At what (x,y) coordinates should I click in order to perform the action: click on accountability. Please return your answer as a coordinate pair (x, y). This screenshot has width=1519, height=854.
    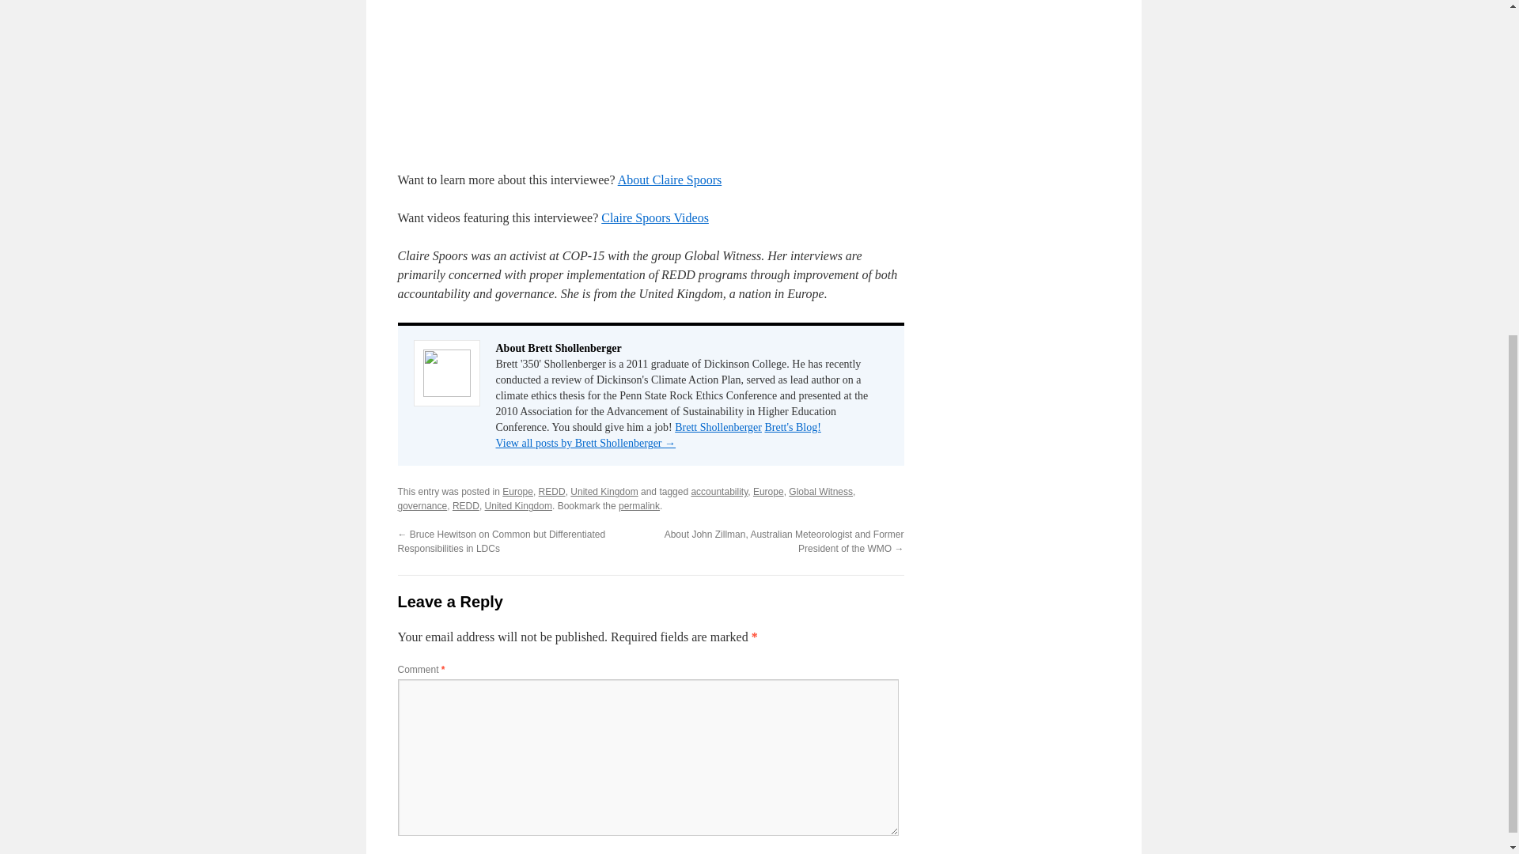
    Looking at the image, I should click on (718, 491).